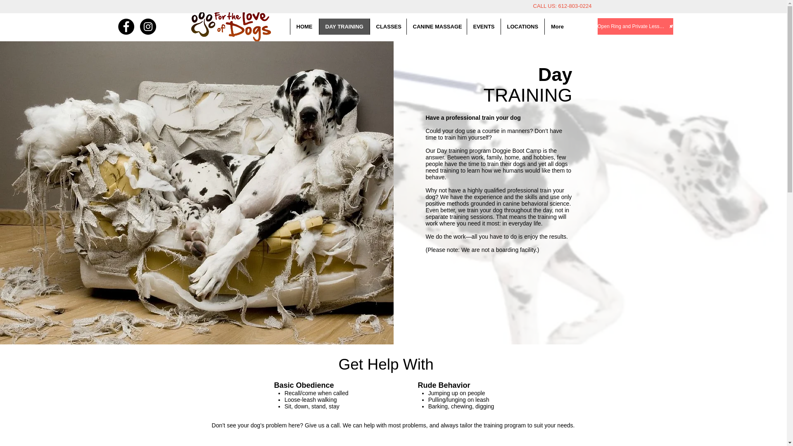  Describe the element at coordinates (387, 26) in the screenshot. I see `CLASSES` at that location.